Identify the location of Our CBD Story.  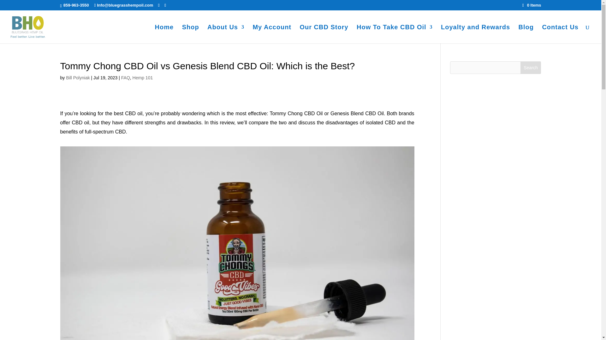
(324, 34).